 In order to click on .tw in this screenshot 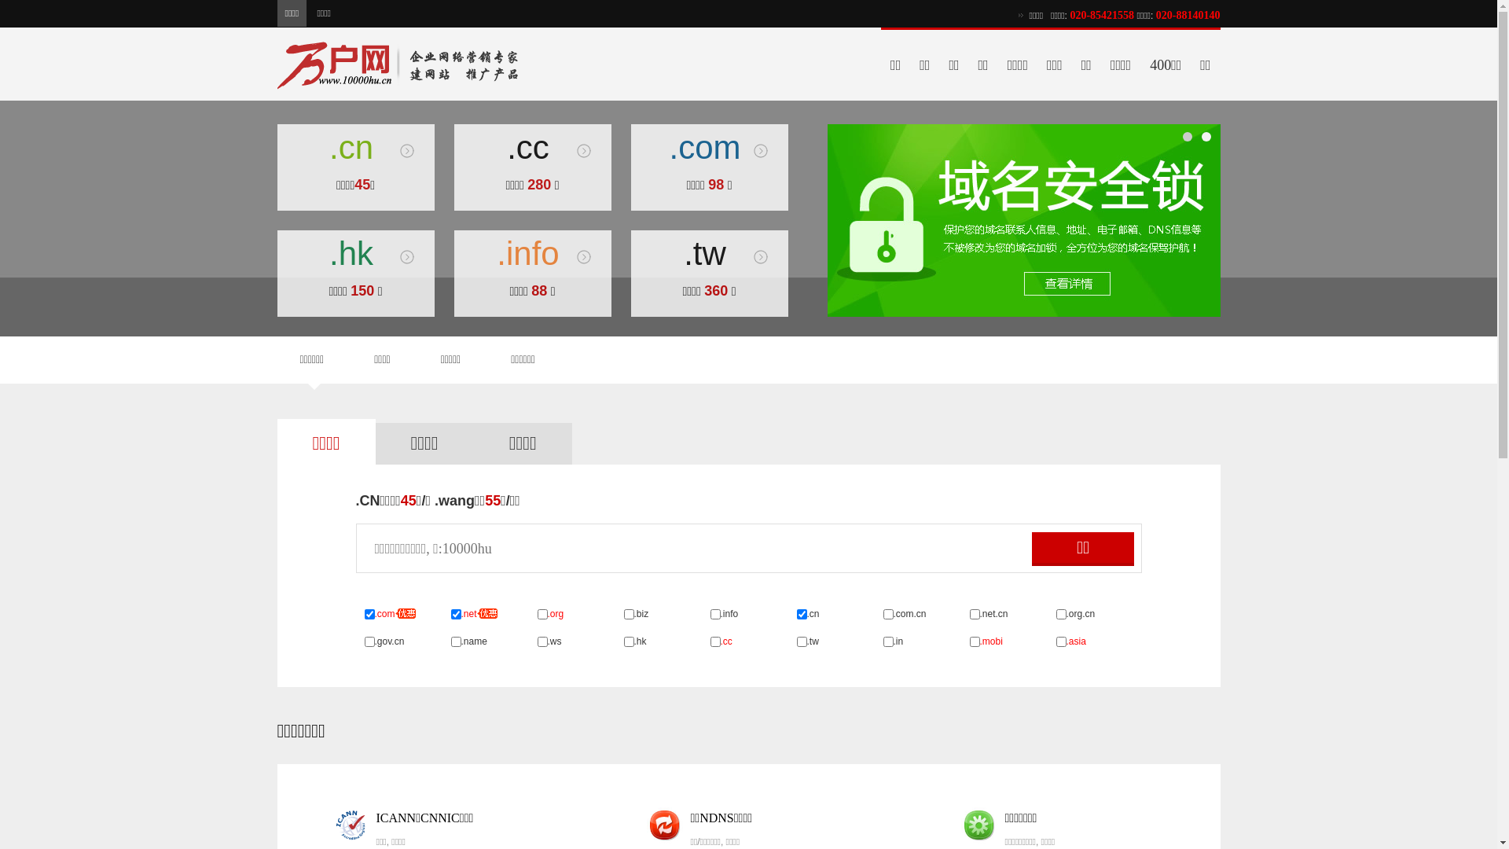, I will do `click(709, 254)`.